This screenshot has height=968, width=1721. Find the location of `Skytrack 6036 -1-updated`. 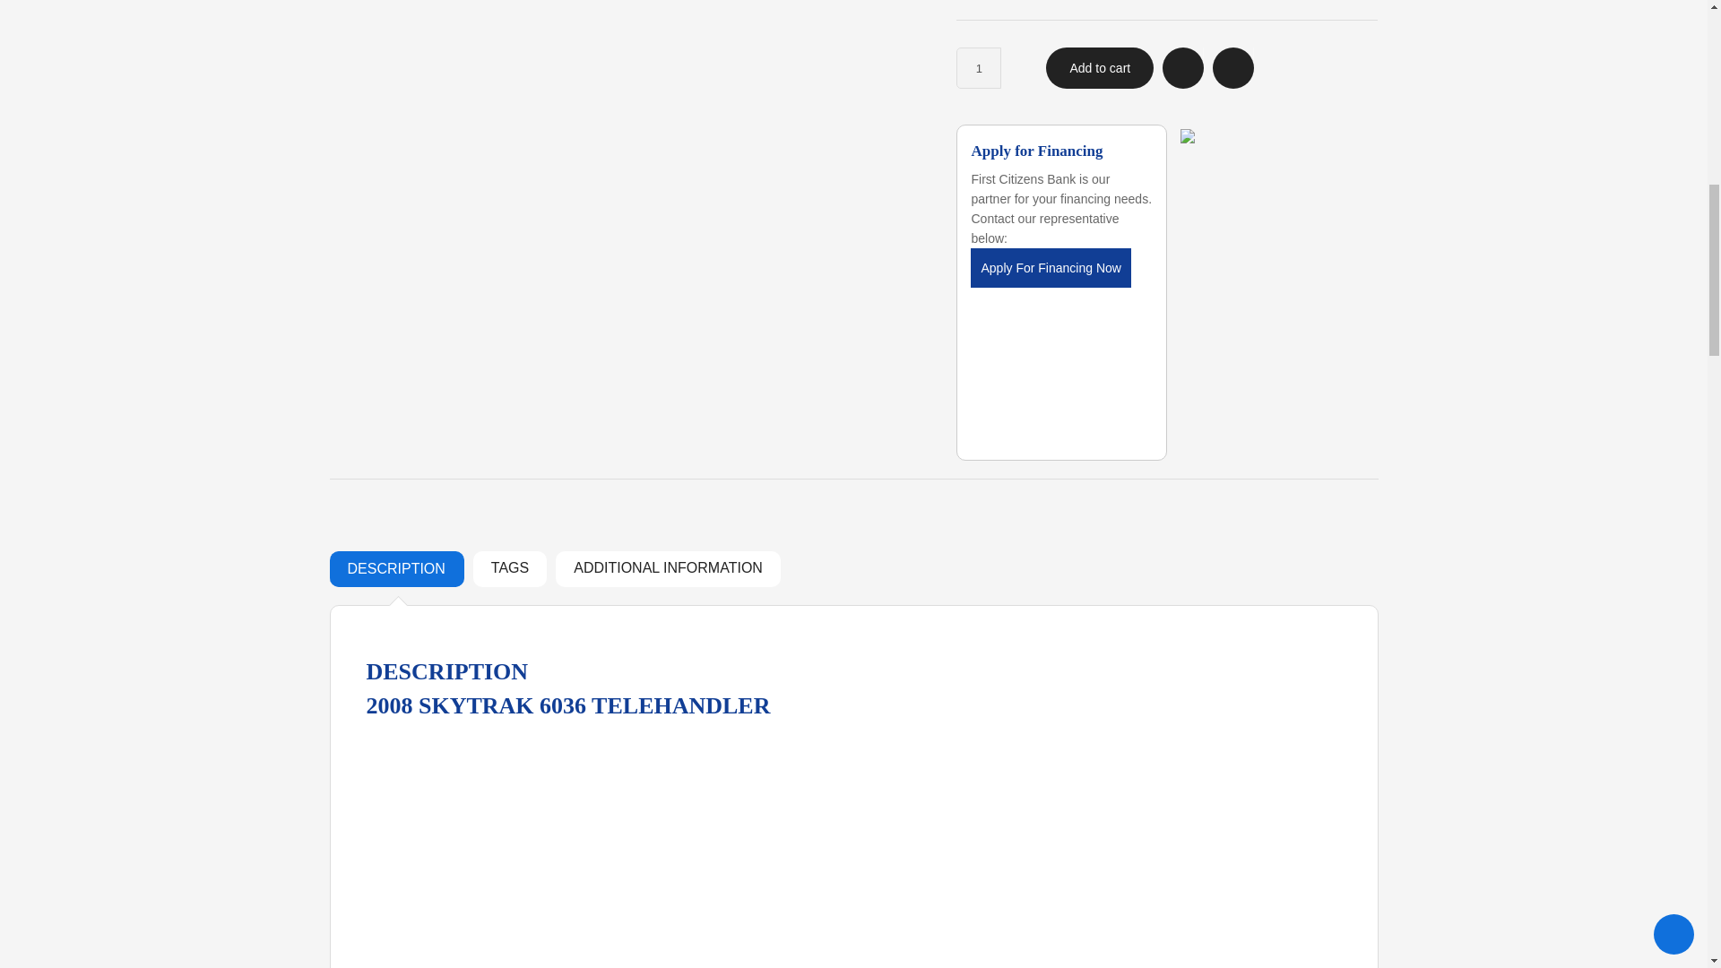

Skytrack 6036 -1-updated is located at coordinates (629, 47).